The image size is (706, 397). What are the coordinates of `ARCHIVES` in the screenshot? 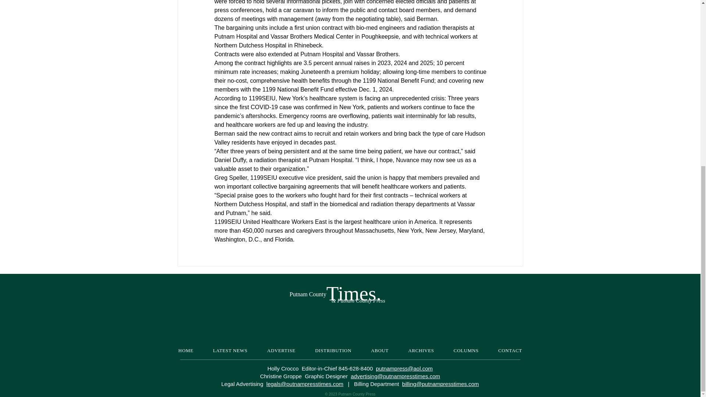 It's located at (421, 351).